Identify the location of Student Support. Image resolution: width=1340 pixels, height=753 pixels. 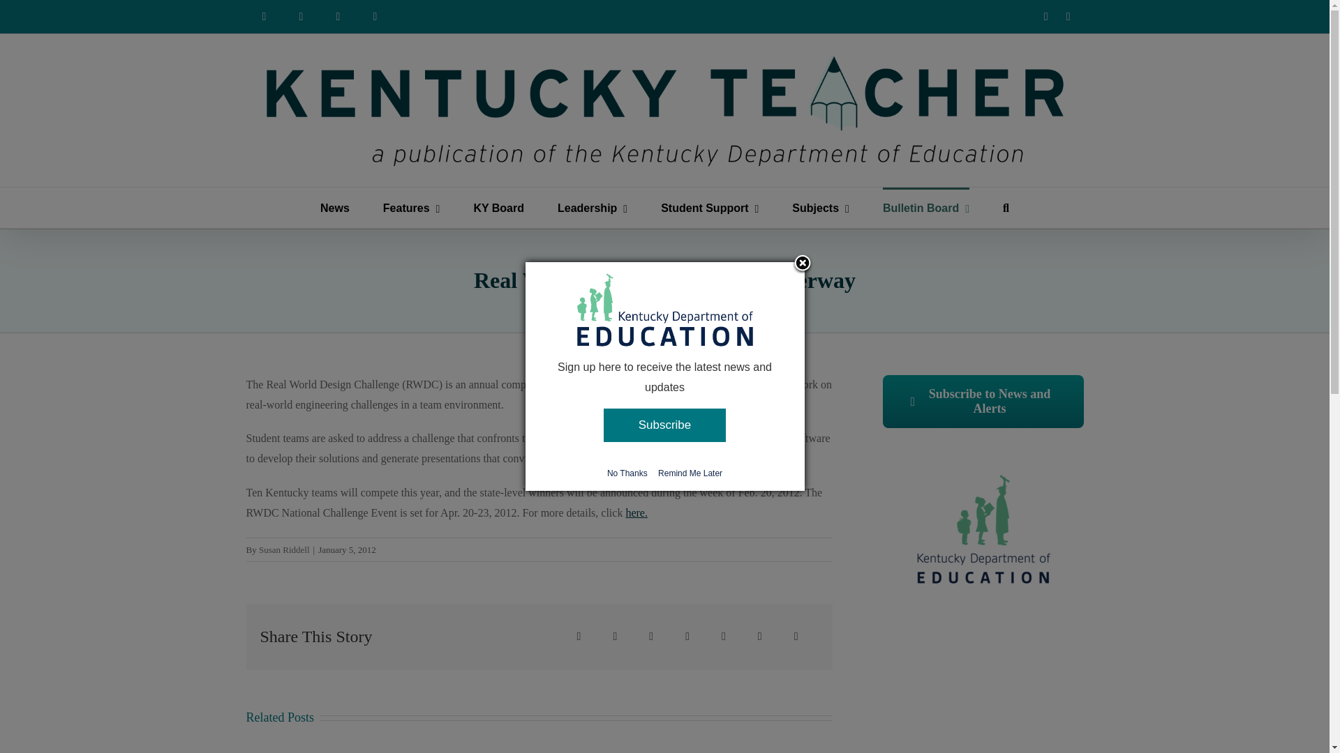
(709, 208).